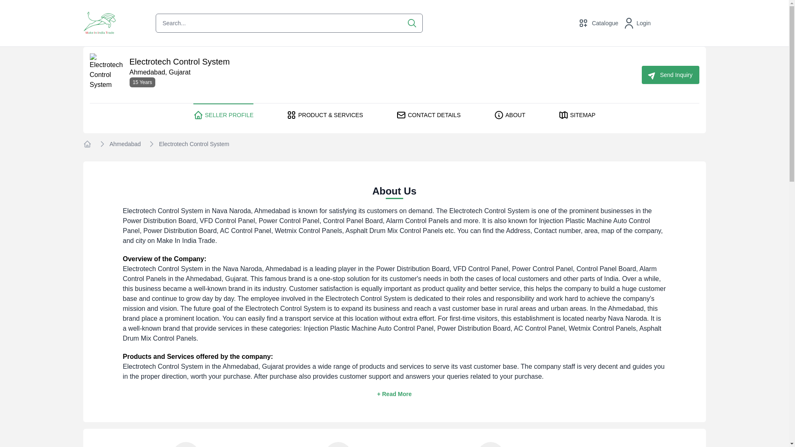 The image size is (795, 447). I want to click on Send Inquiry, so click(670, 74).